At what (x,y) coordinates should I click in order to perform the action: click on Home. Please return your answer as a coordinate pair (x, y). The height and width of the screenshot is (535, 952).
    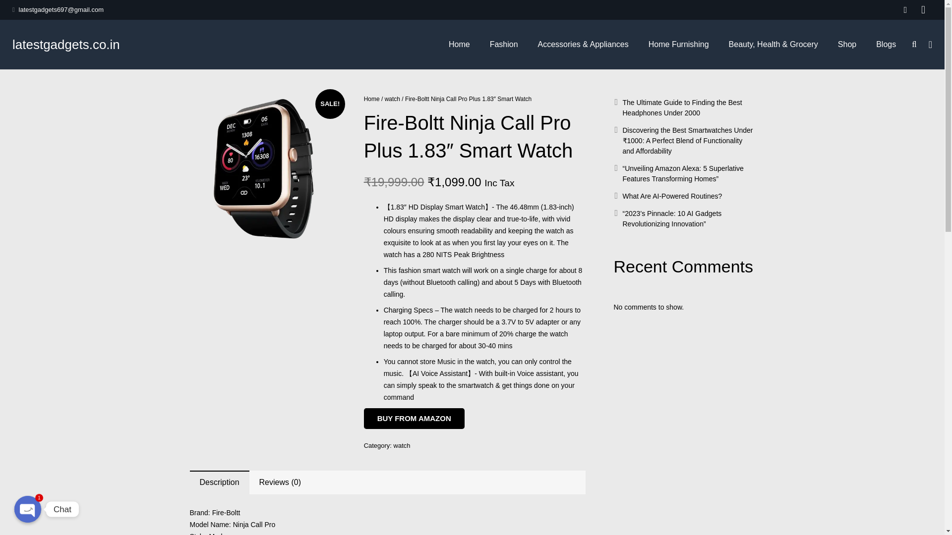
    Looking at the image, I should click on (459, 44).